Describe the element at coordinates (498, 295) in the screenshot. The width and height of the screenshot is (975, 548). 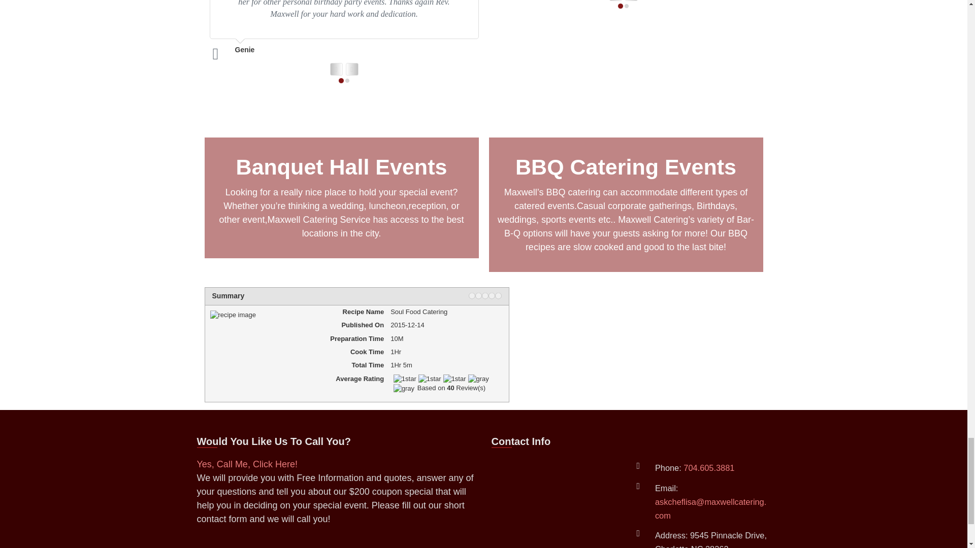
I see `5` at that location.